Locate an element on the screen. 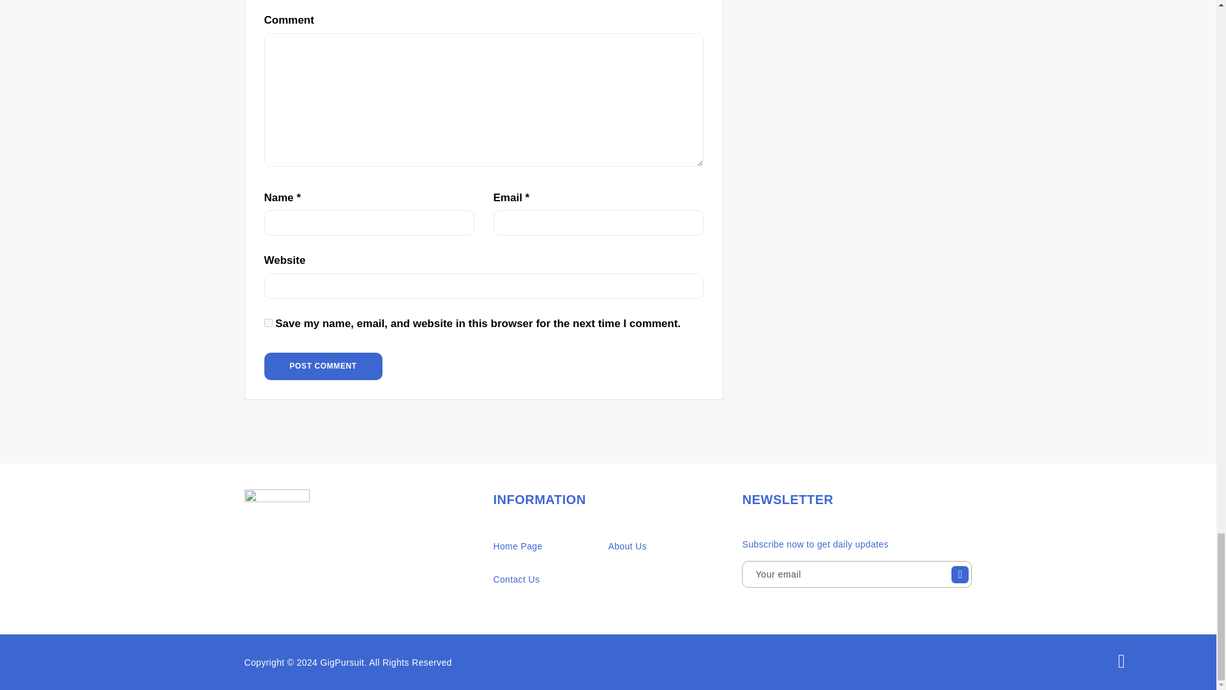 The width and height of the screenshot is (1226, 690). Back To Top is located at coordinates (1121, 663).